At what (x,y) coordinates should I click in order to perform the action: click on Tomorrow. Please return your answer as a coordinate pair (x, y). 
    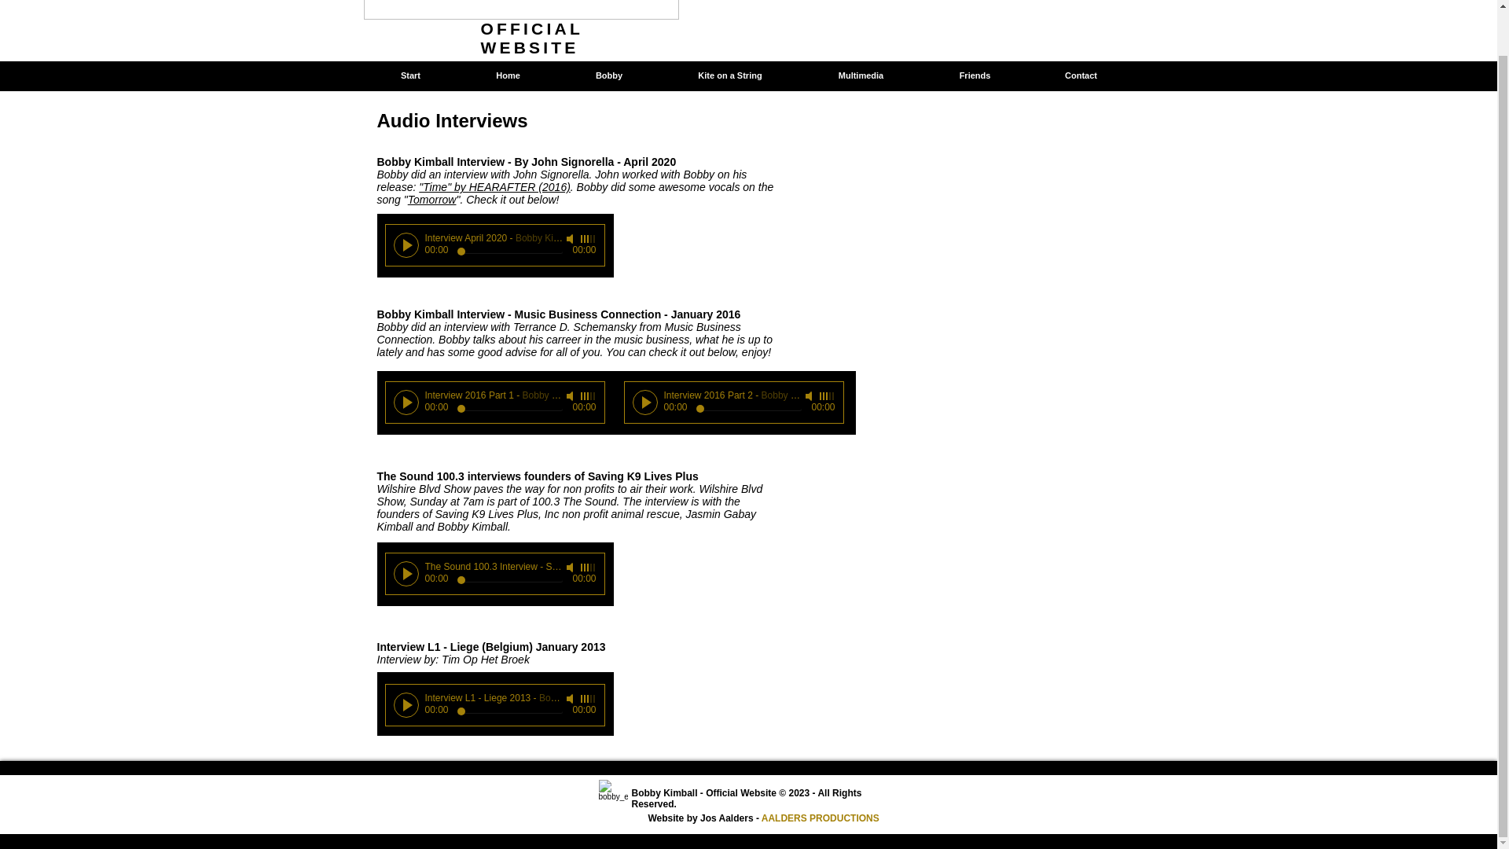
    Looking at the image, I should click on (432, 200).